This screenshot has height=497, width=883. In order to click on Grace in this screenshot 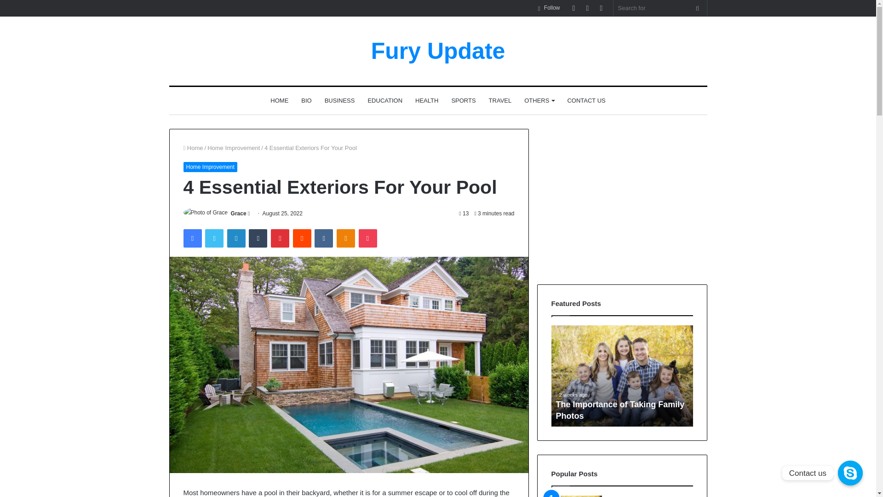, I will do `click(238, 213)`.